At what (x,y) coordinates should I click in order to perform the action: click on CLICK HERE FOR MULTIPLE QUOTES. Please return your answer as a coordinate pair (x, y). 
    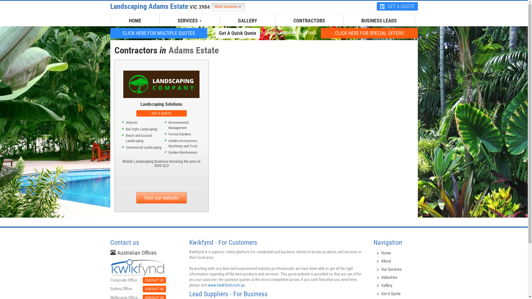
    Looking at the image, I should click on (159, 33).